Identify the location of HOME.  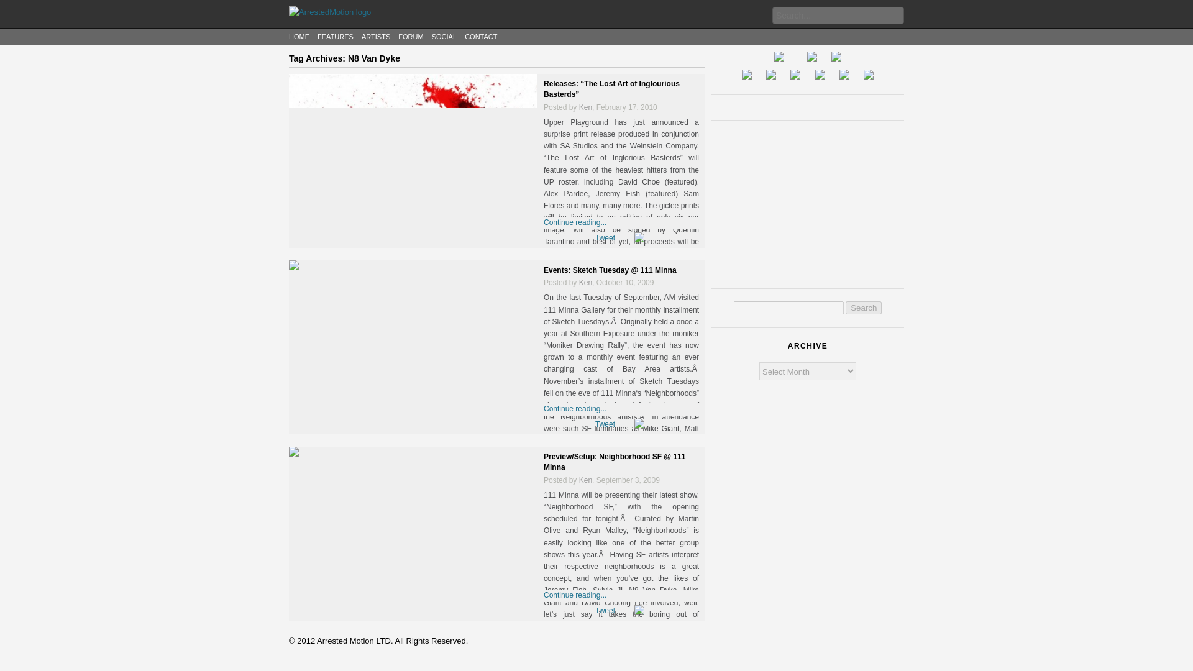
(298, 36).